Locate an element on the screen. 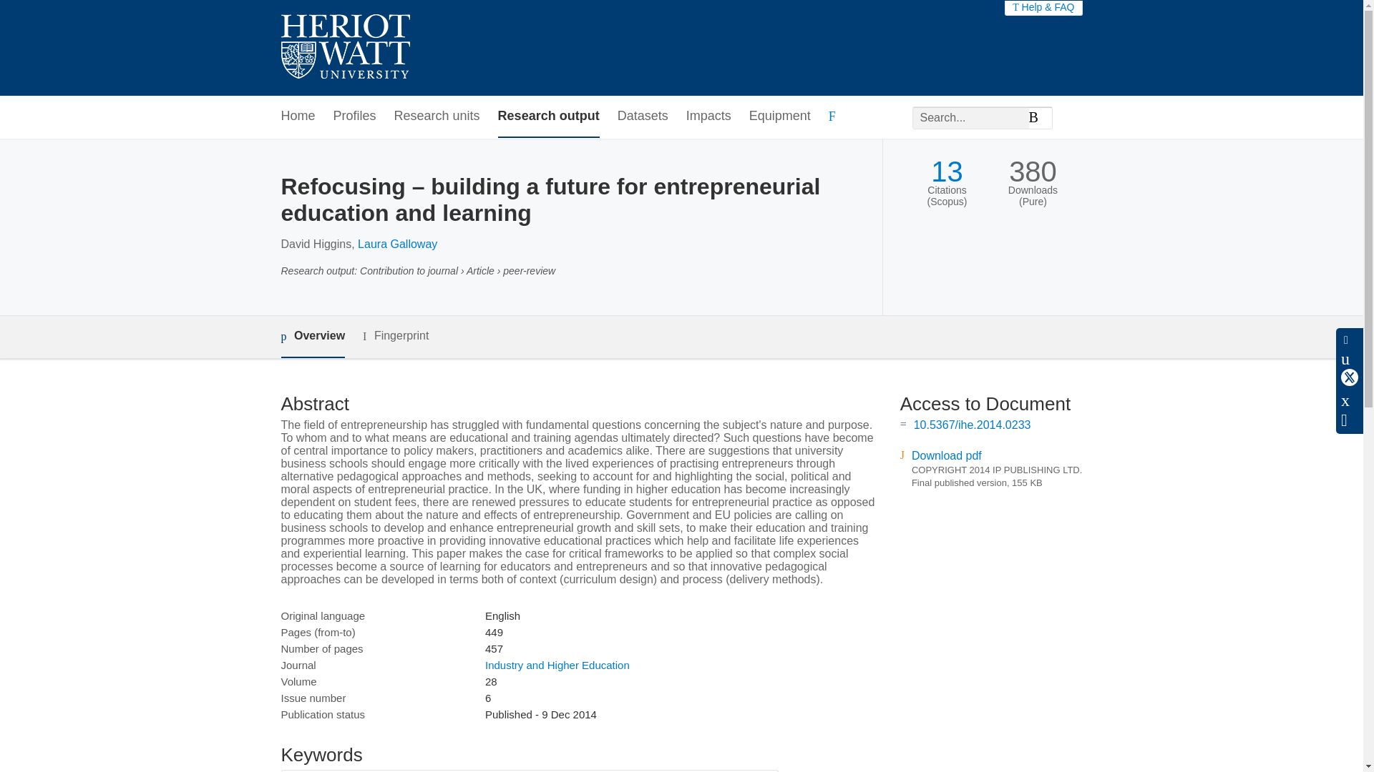 This screenshot has height=772, width=1374. Overview is located at coordinates (312, 337).